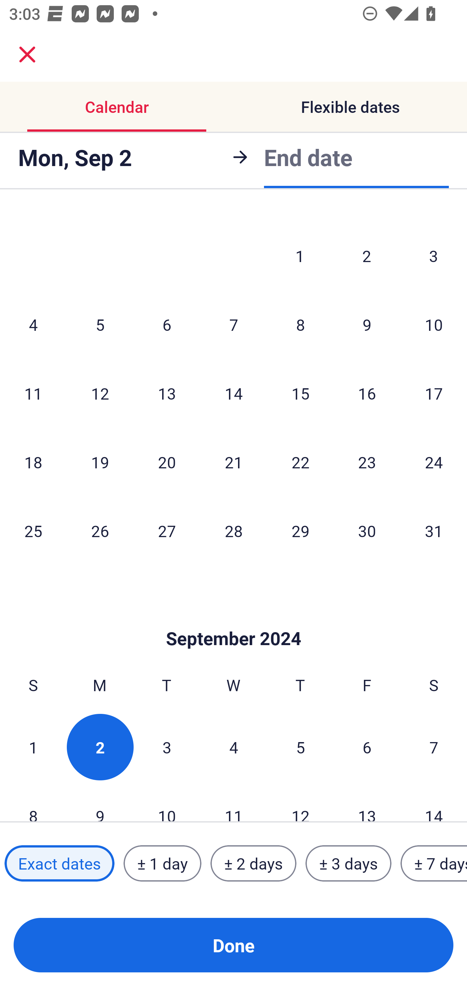 The width and height of the screenshot is (467, 986). I want to click on 29 Thursday, August 29, 2024, so click(300, 531).